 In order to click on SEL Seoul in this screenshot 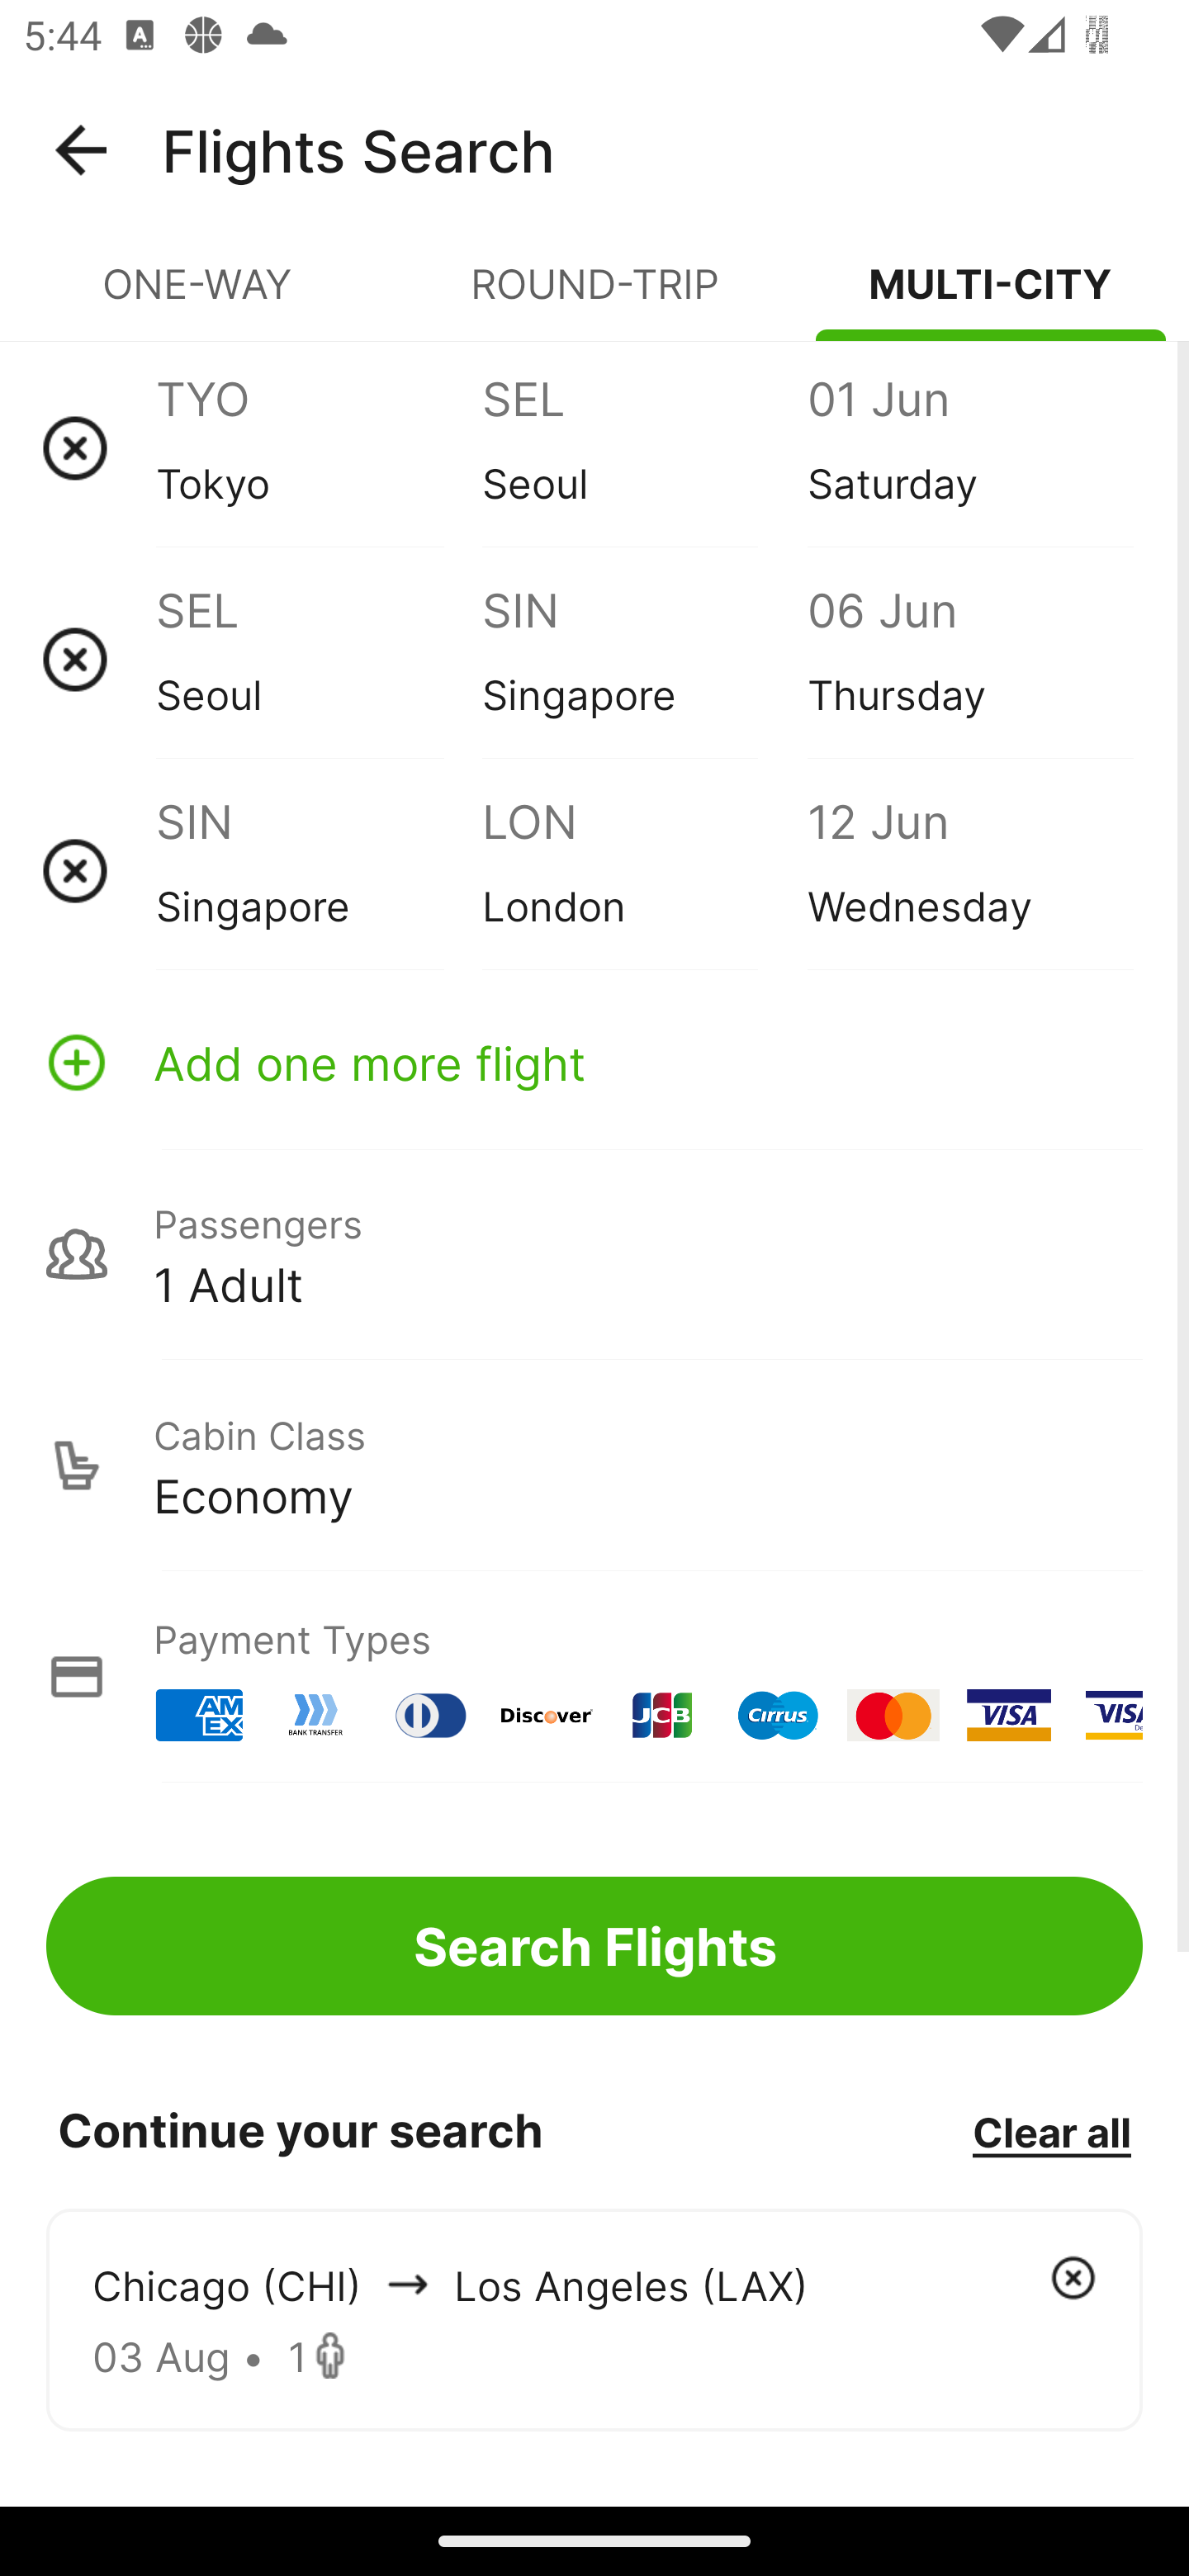, I will do `click(644, 447)`.